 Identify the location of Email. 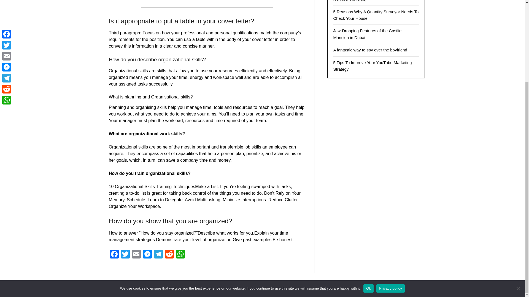
(136, 255).